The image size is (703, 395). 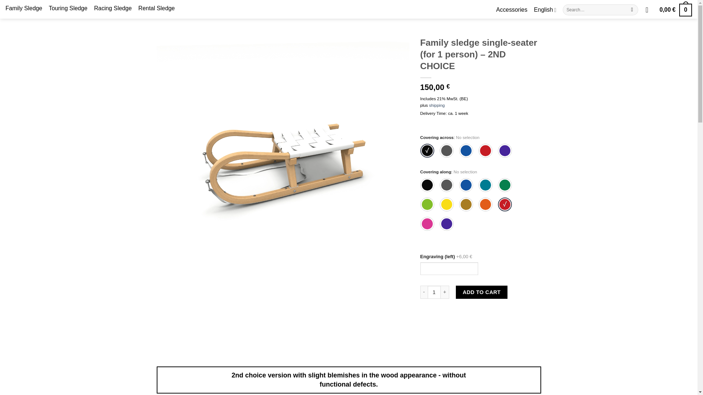 I want to click on 1, so click(x=434, y=292).